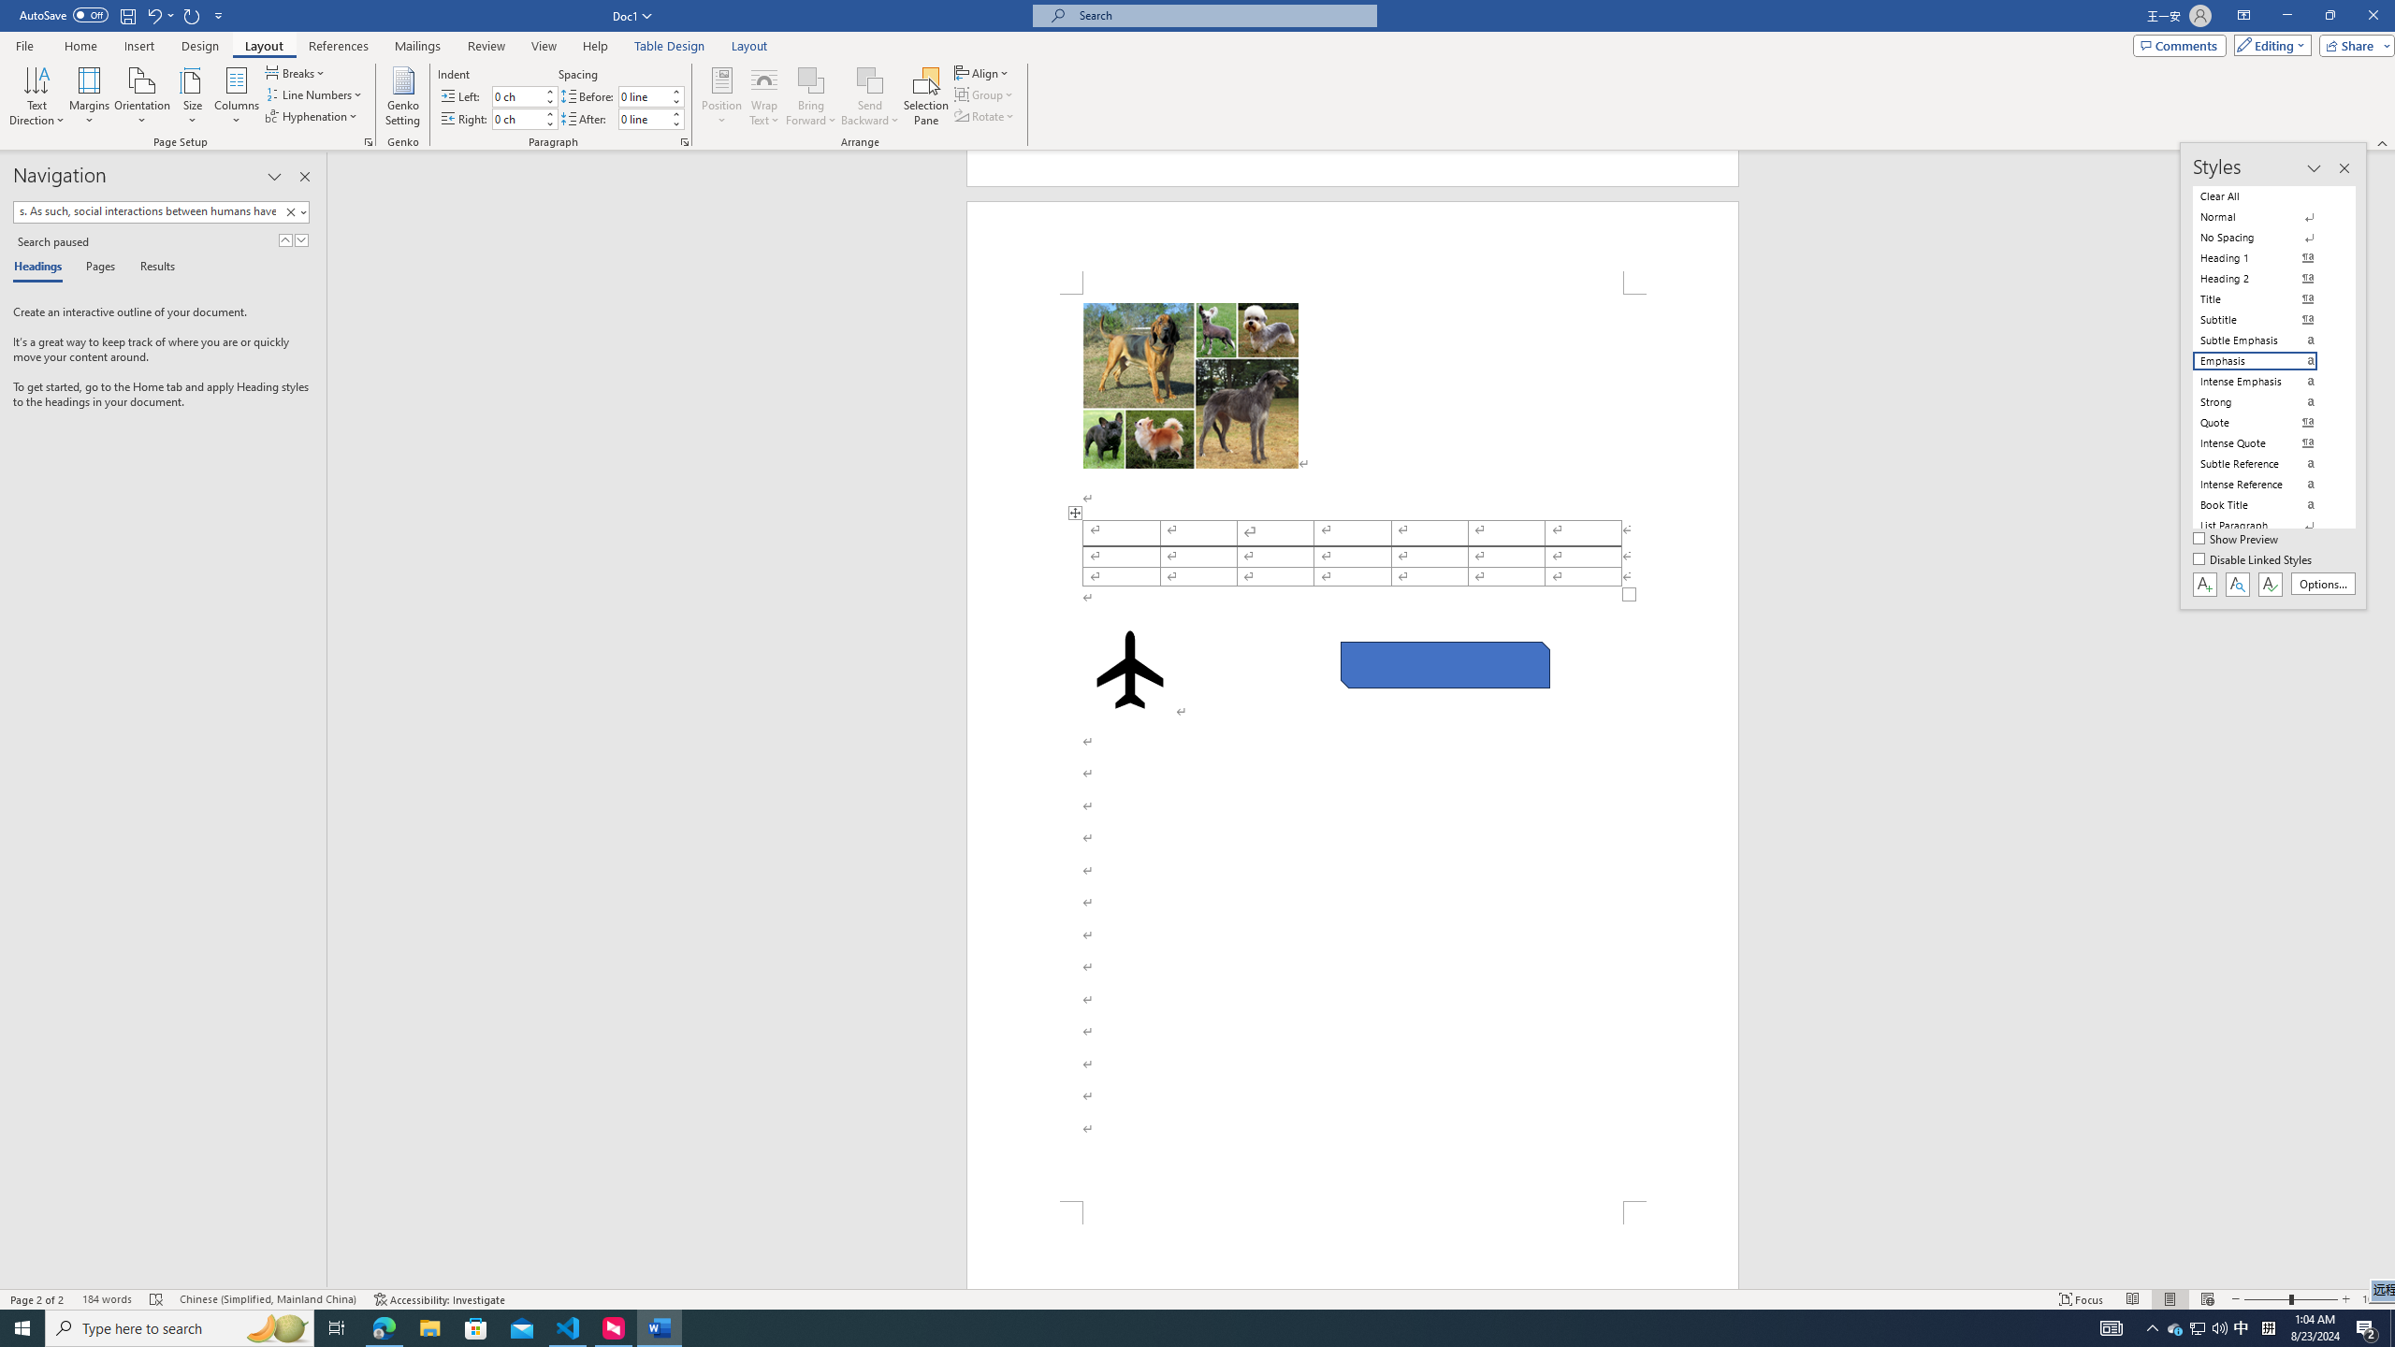 The image size is (2395, 1347). Describe the element at coordinates (516, 95) in the screenshot. I see `Indent Left` at that location.